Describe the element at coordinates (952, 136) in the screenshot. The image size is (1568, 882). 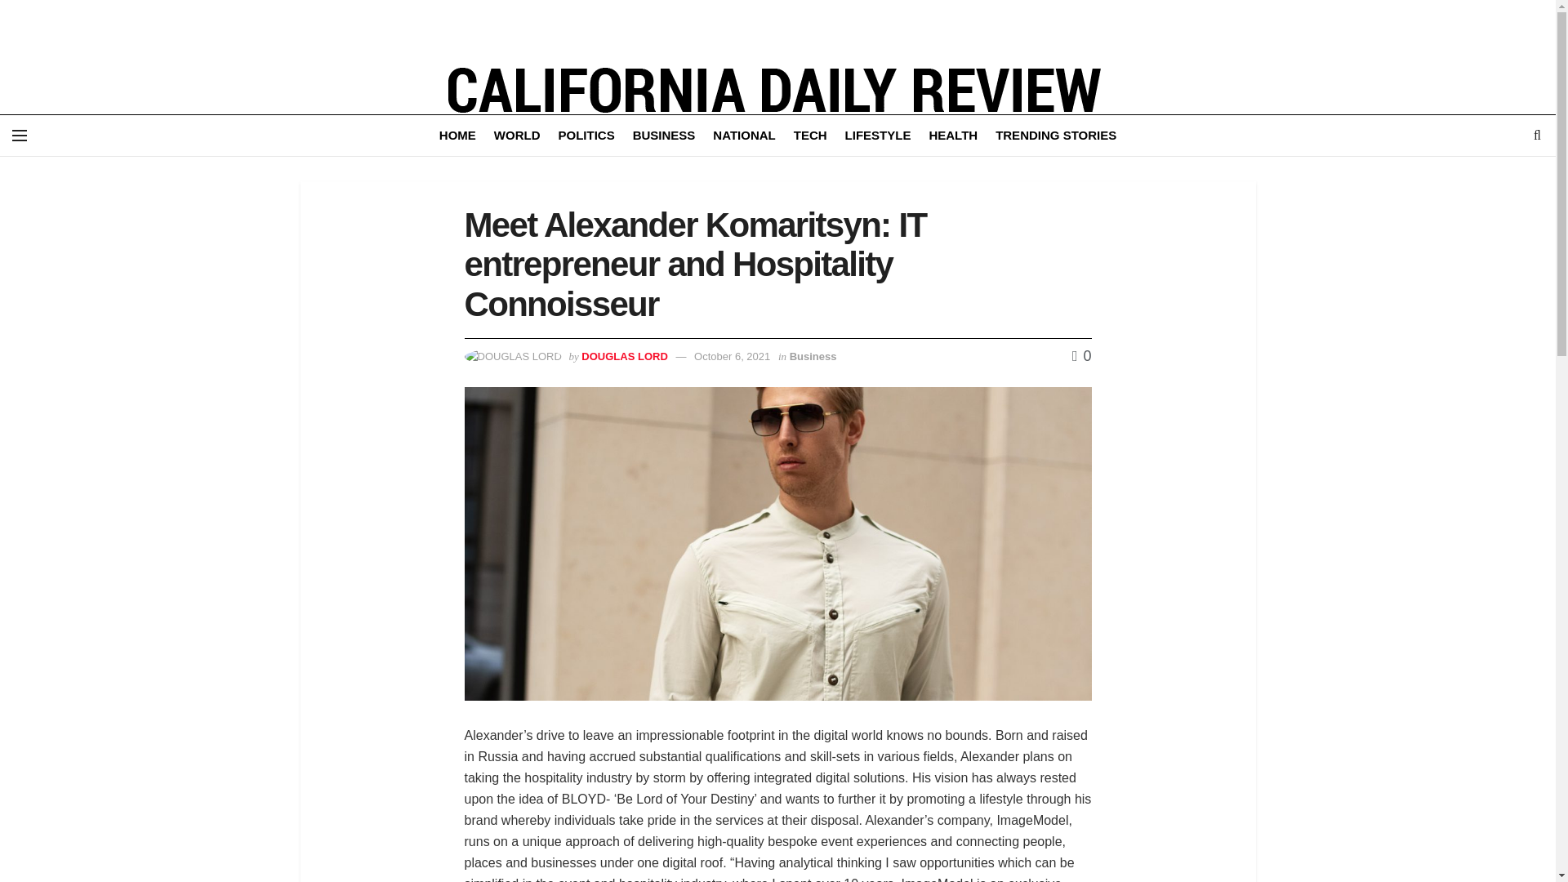
I see `HEALTH` at that location.